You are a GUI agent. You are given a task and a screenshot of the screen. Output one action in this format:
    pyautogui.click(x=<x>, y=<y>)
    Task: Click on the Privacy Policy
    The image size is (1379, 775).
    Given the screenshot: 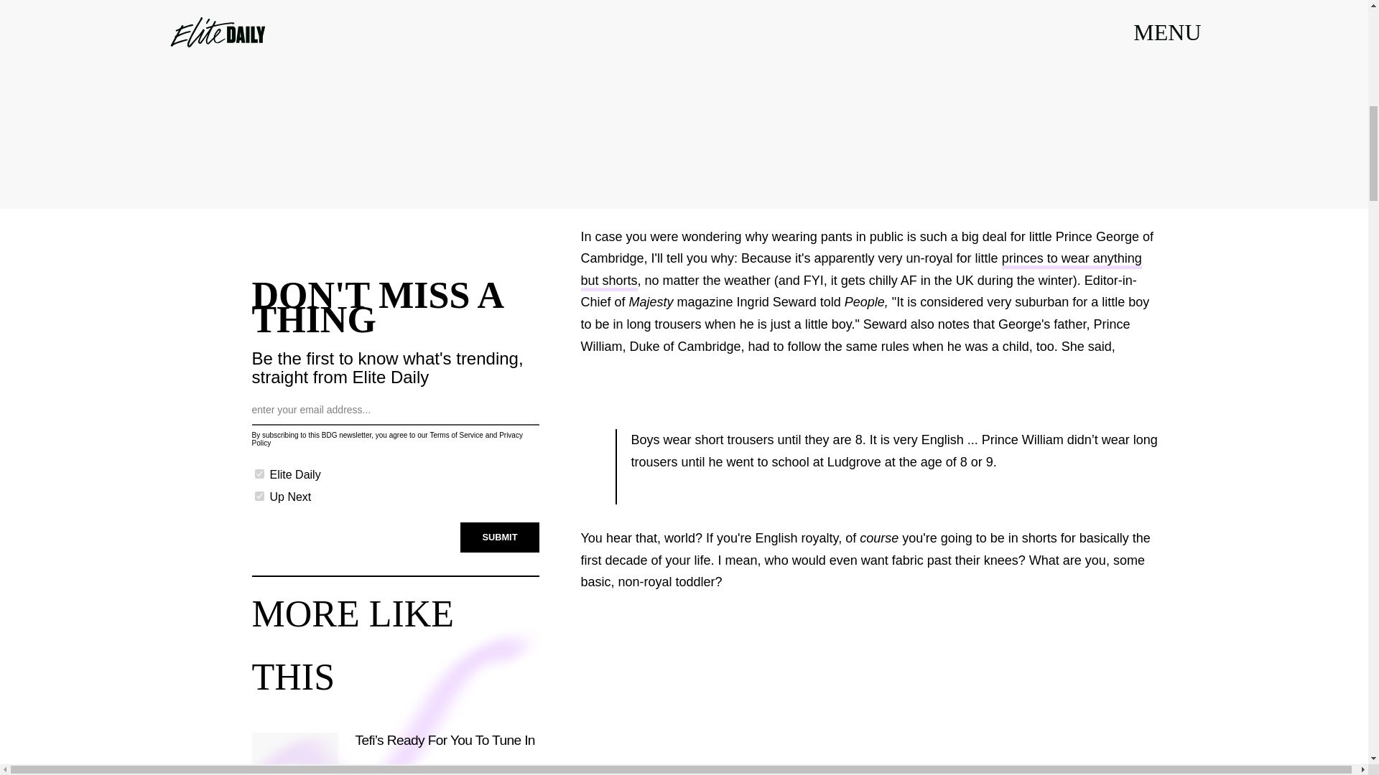 What is the action you would take?
    pyautogui.click(x=386, y=439)
    